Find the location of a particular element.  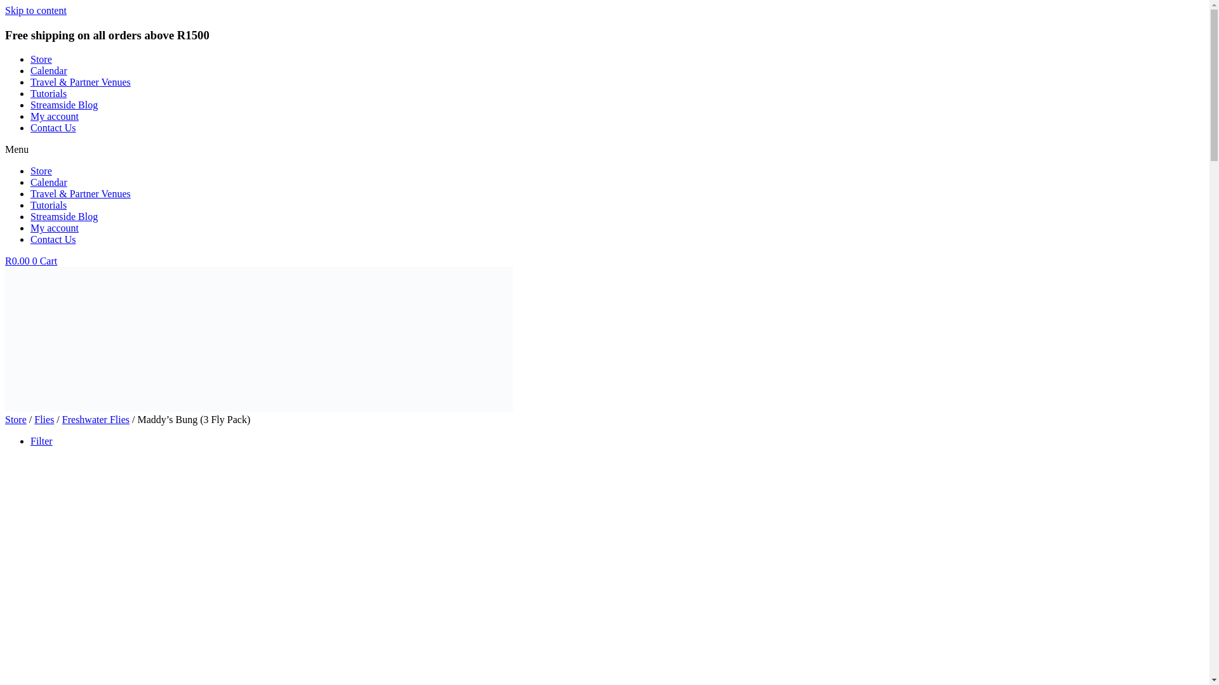

Tutorials is located at coordinates (48, 205).